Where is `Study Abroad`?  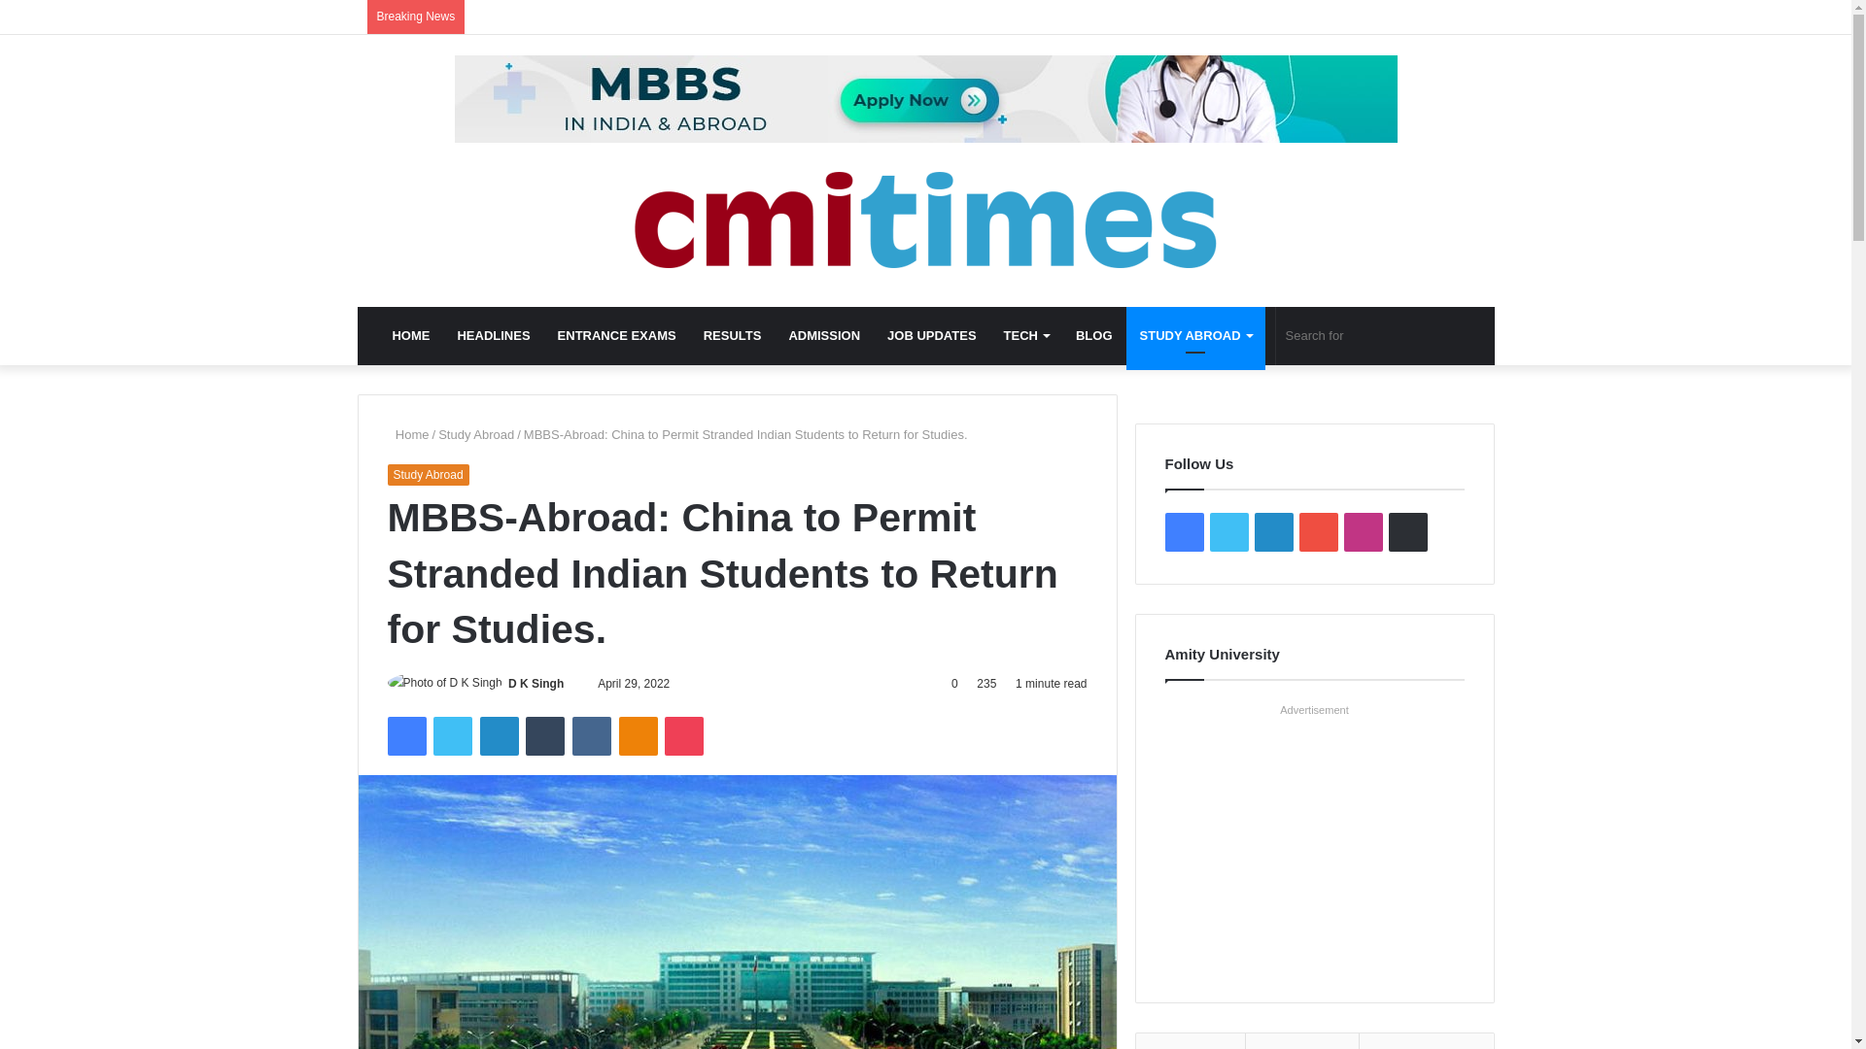 Study Abroad is located at coordinates (476, 433).